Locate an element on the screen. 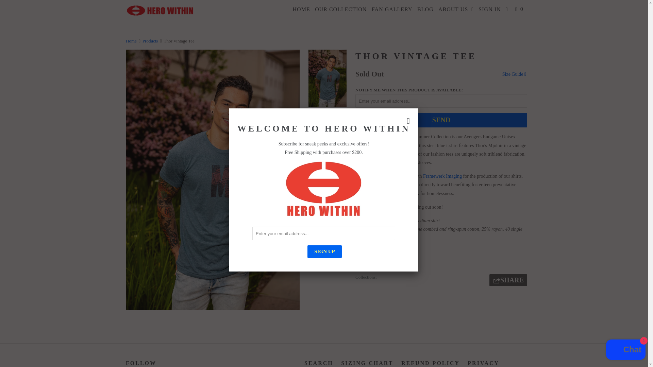 This screenshot has height=367, width=653. 0 is located at coordinates (520, 10).